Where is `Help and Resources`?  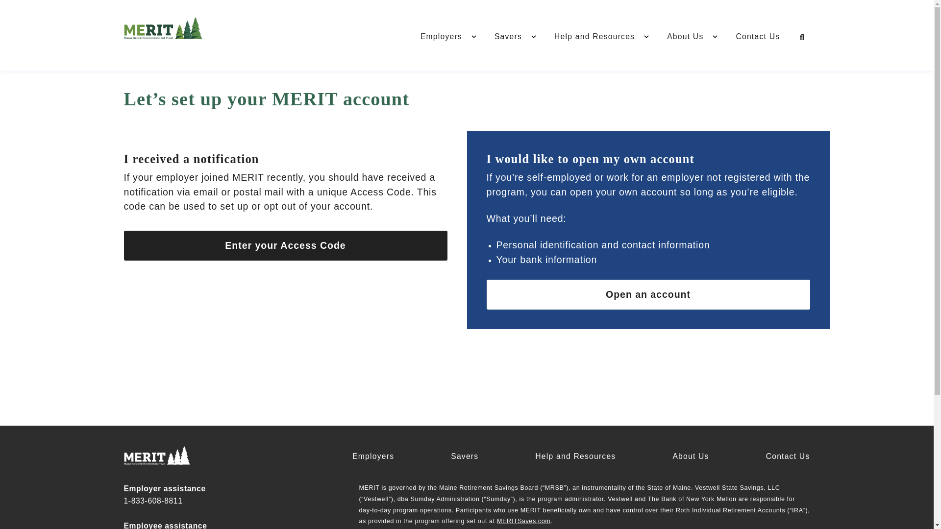 Help and Resources is located at coordinates (575, 457).